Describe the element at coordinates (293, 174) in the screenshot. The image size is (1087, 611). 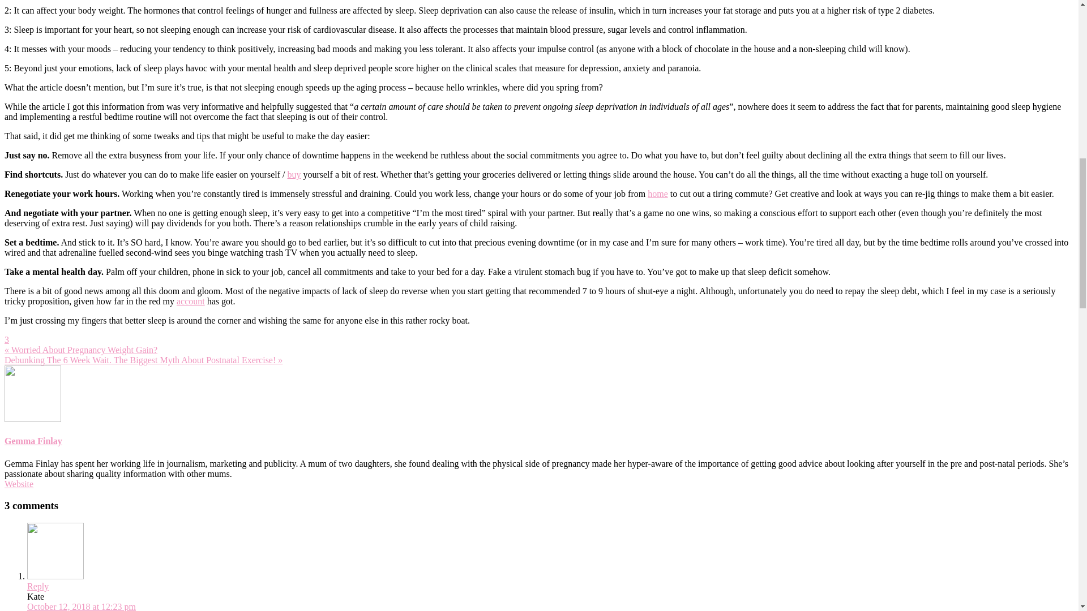
I see `buy` at that location.